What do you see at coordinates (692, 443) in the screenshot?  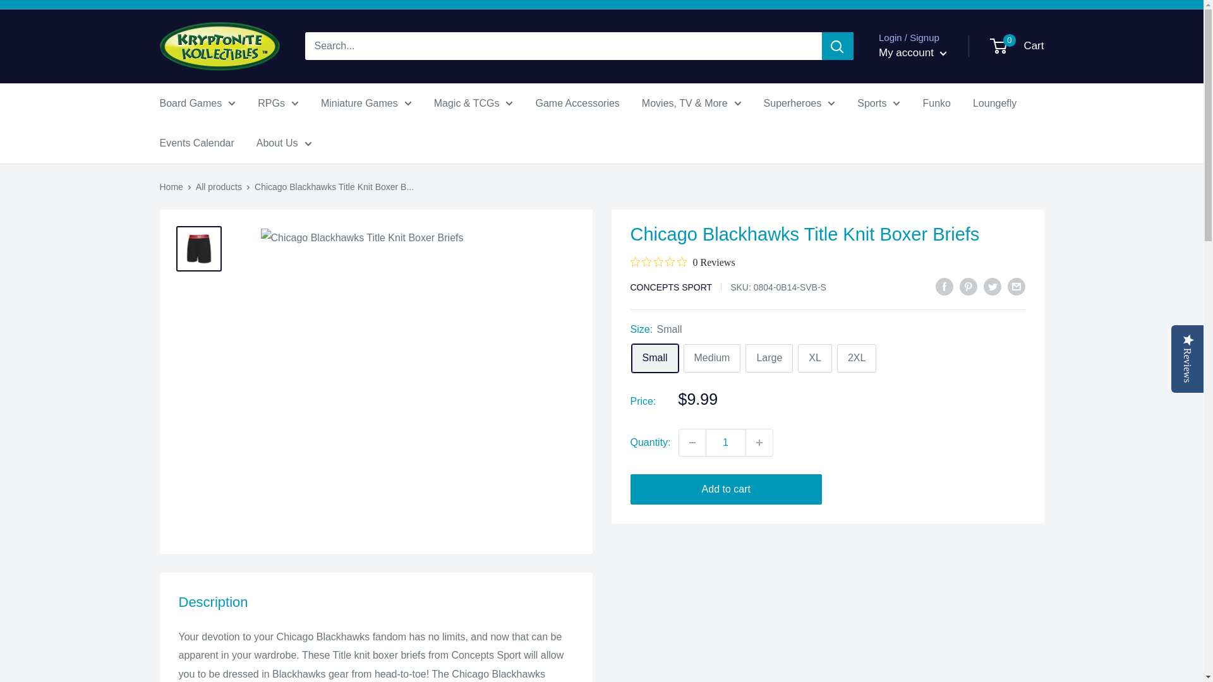 I see `Decrease quantity by 1` at bounding box center [692, 443].